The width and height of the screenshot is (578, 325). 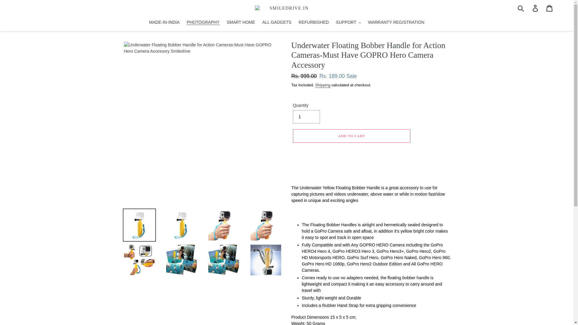 I want to click on Log in, so click(x=536, y=8).